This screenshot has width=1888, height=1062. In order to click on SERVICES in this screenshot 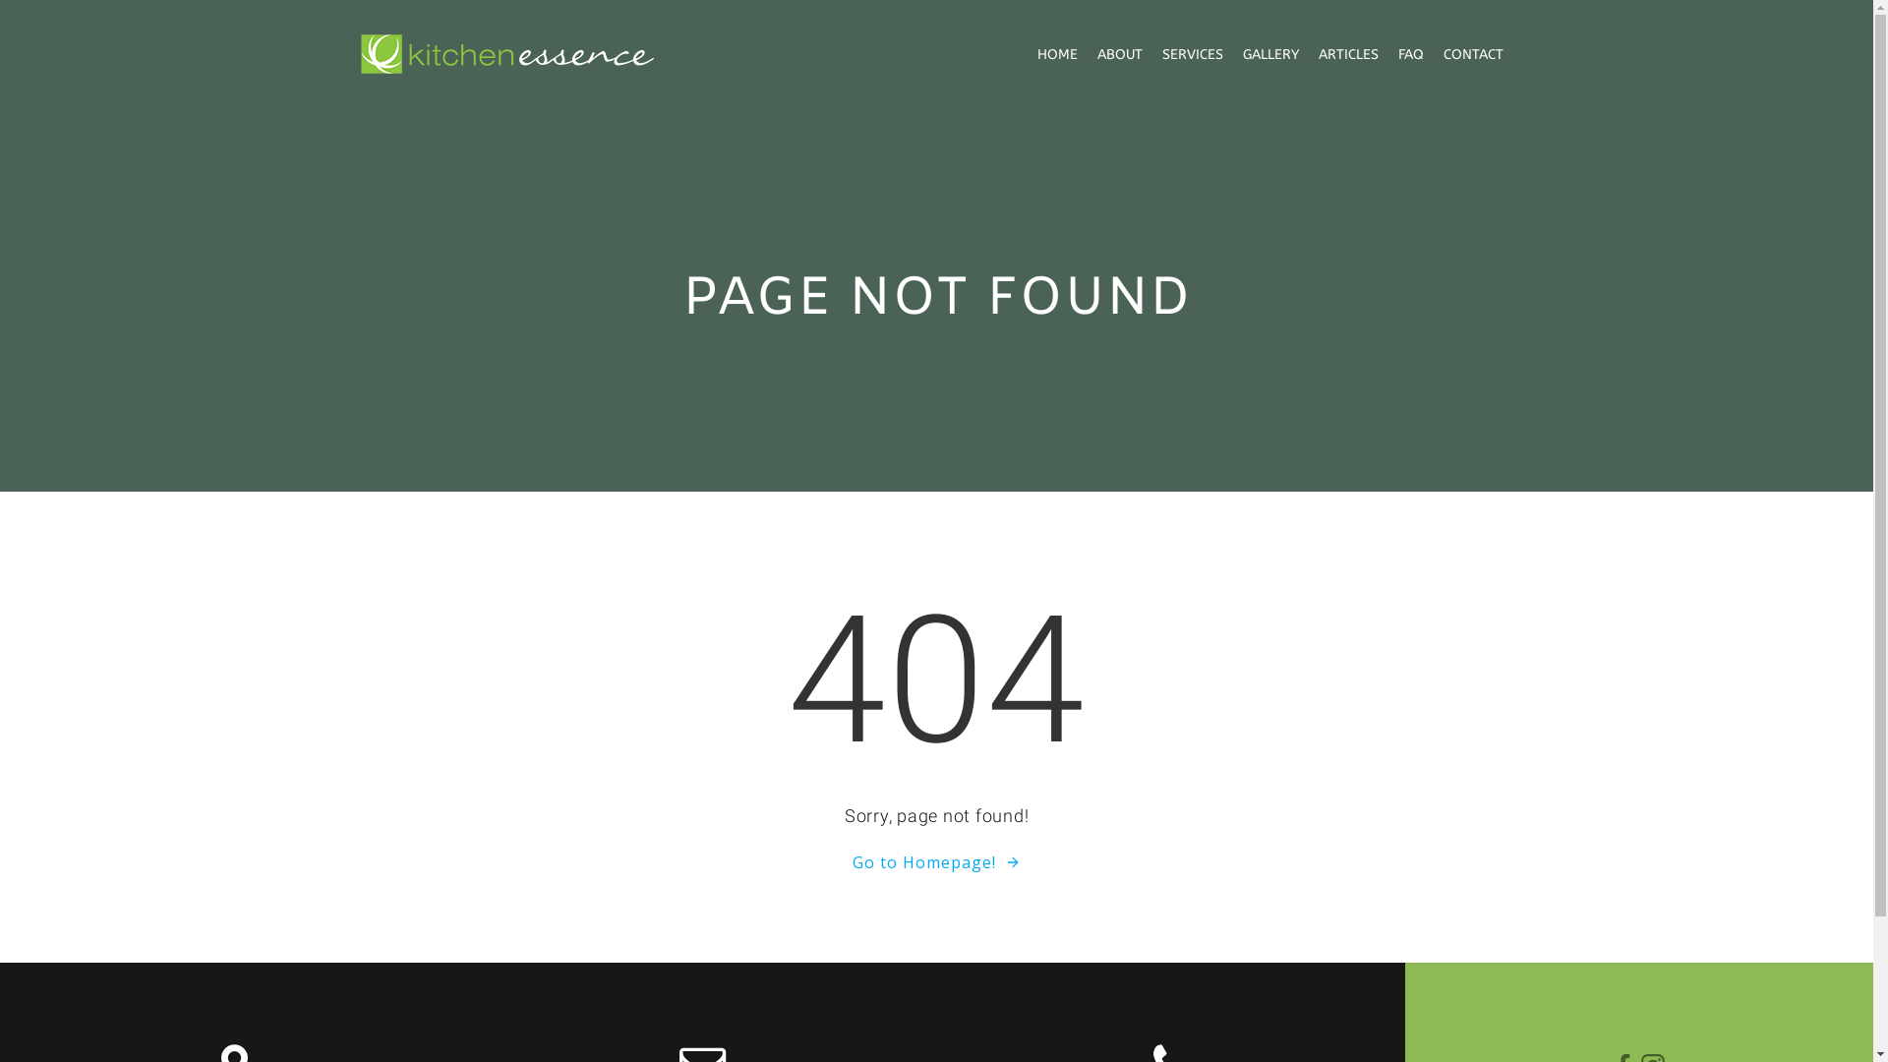, I will do `click(1193, 53)`.